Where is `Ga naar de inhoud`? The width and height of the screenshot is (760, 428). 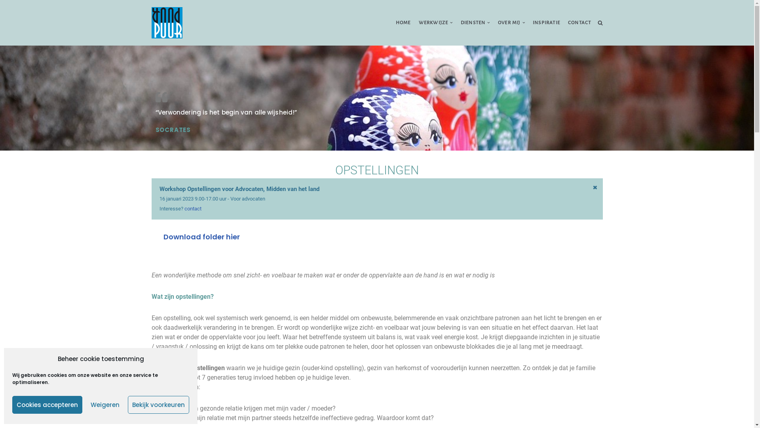 Ga naar de inhoud is located at coordinates (6, 17).